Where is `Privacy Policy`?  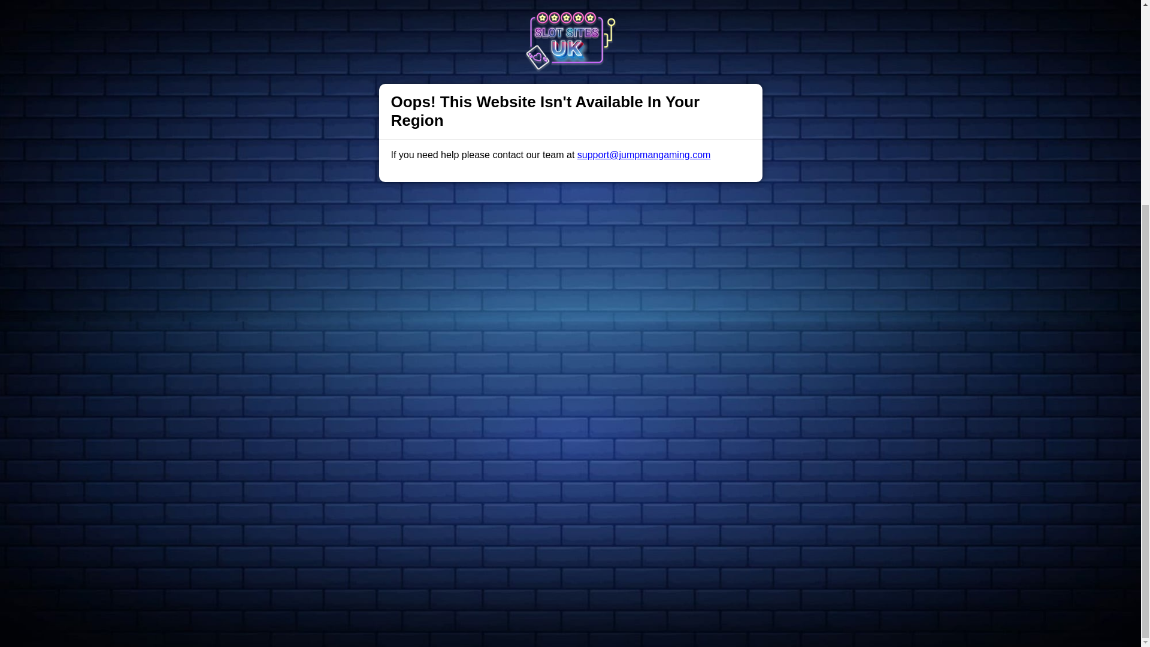
Privacy Policy is located at coordinates (531, 388).